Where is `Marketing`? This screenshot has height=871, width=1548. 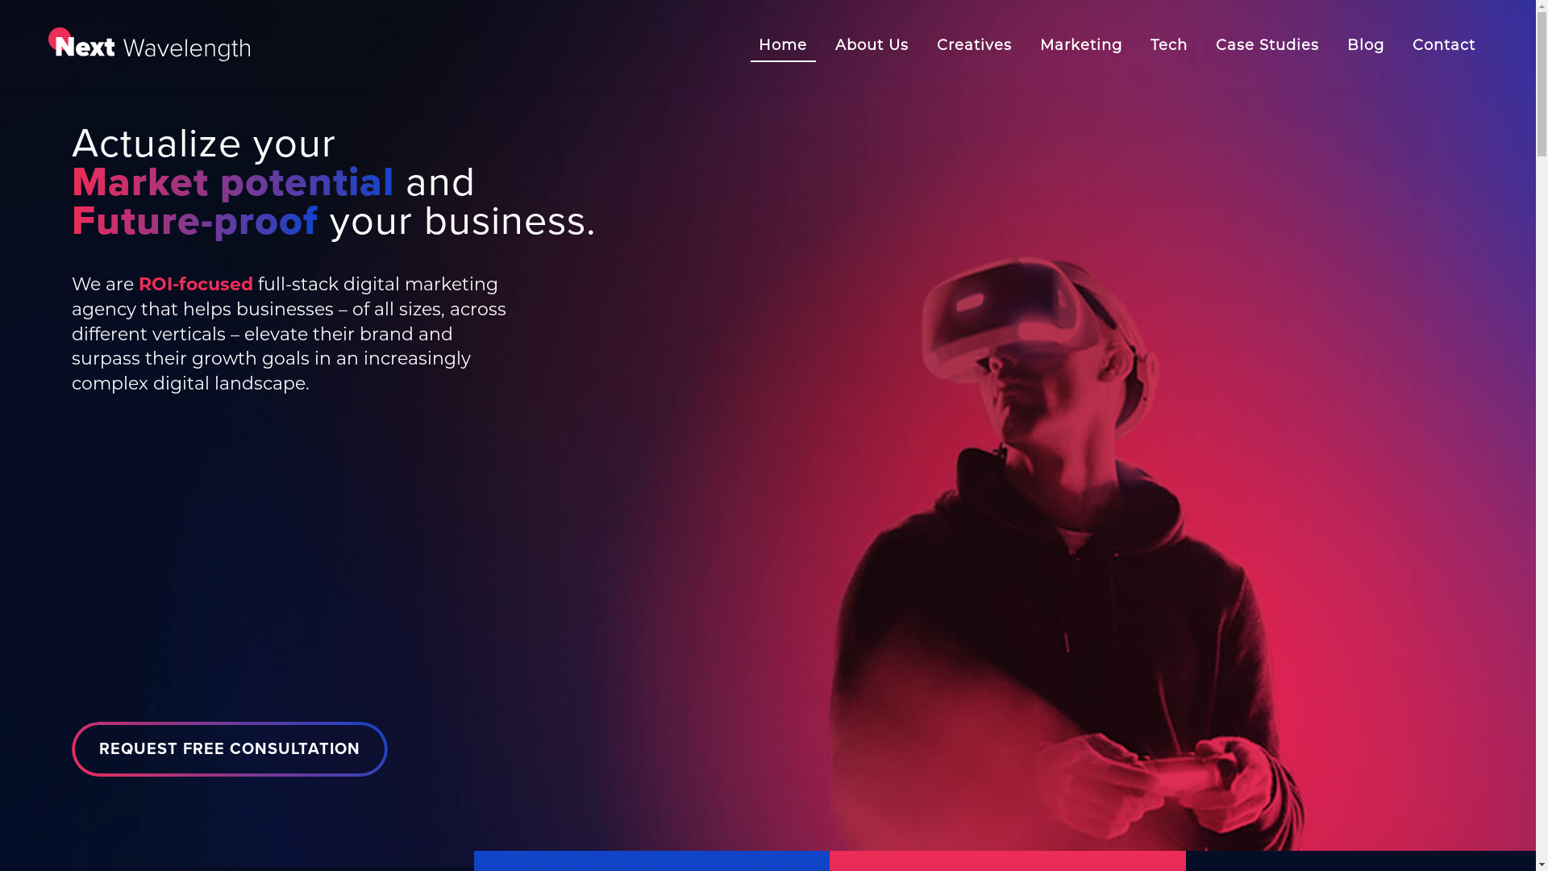
Marketing is located at coordinates (1081, 45).